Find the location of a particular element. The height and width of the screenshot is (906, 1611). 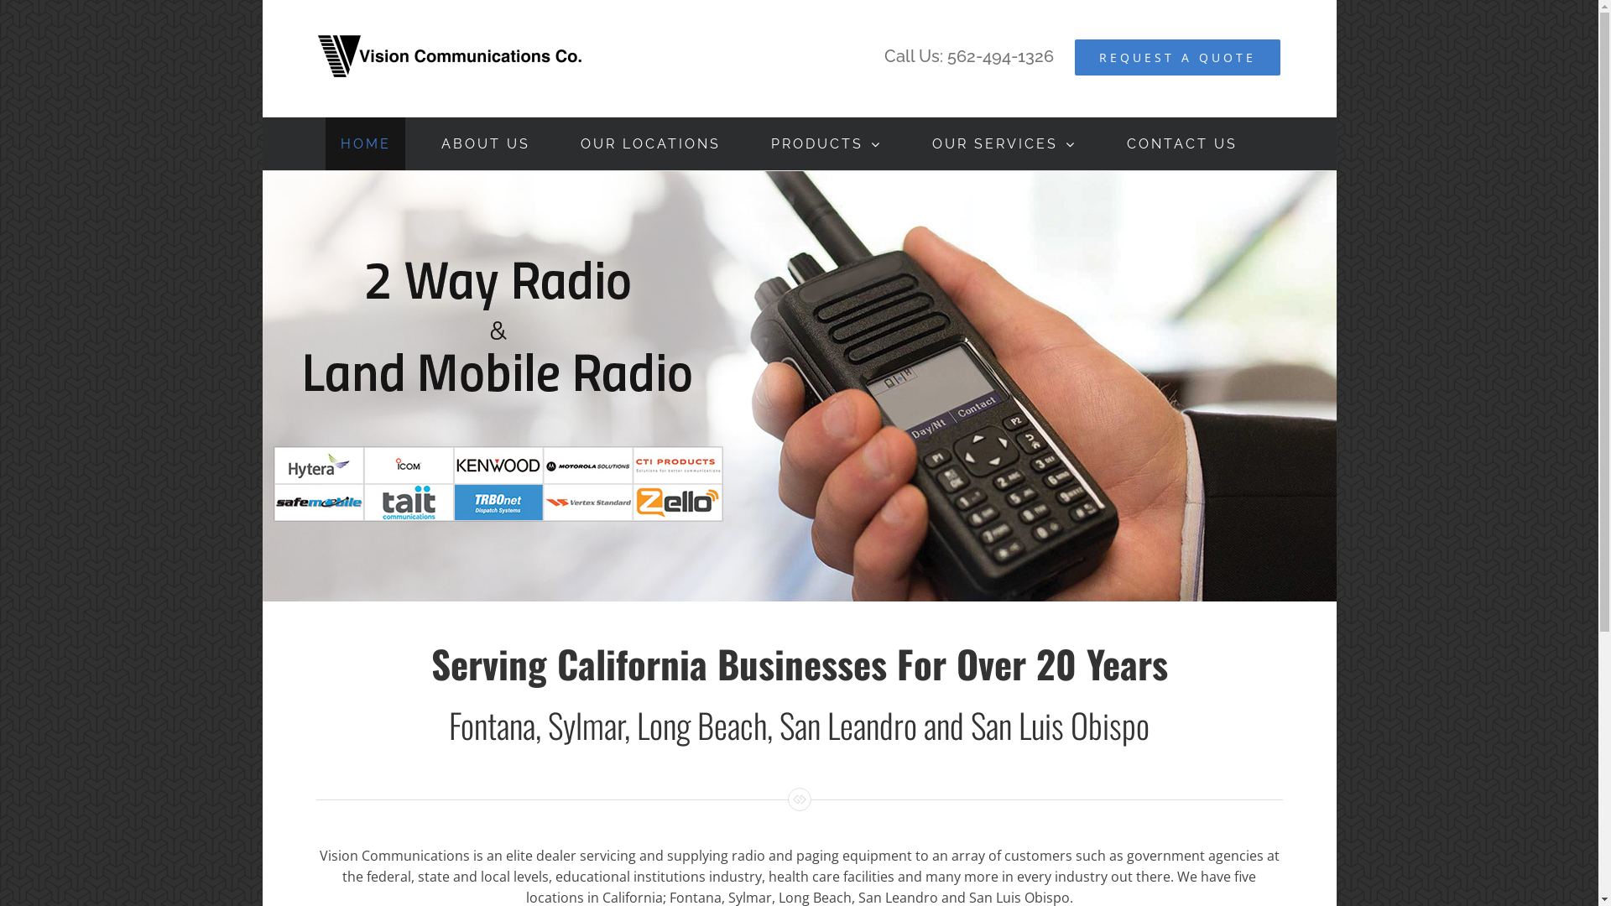

ABOUT US is located at coordinates (485, 144).